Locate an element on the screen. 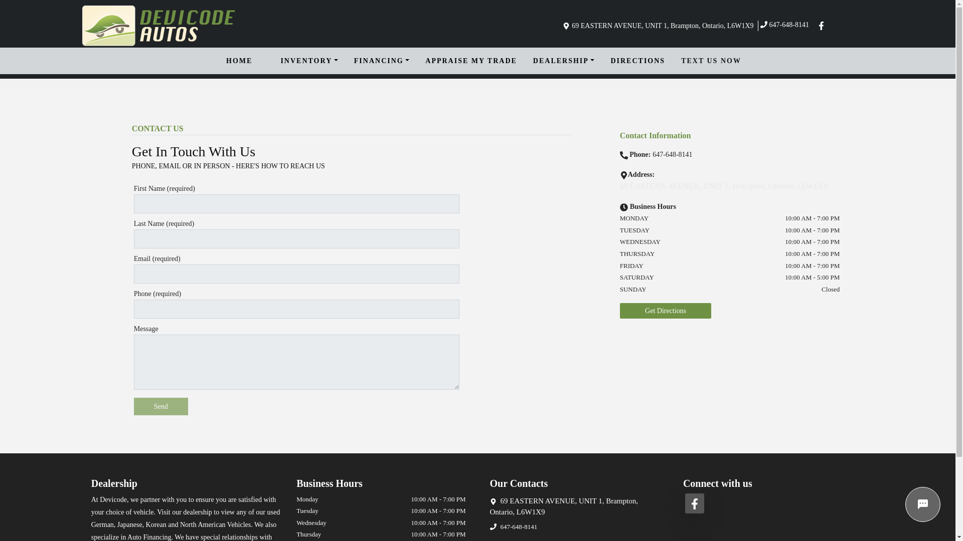 The height and width of the screenshot is (541, 963). Phone:647-648-8141 is located at coordinates (661, 154).